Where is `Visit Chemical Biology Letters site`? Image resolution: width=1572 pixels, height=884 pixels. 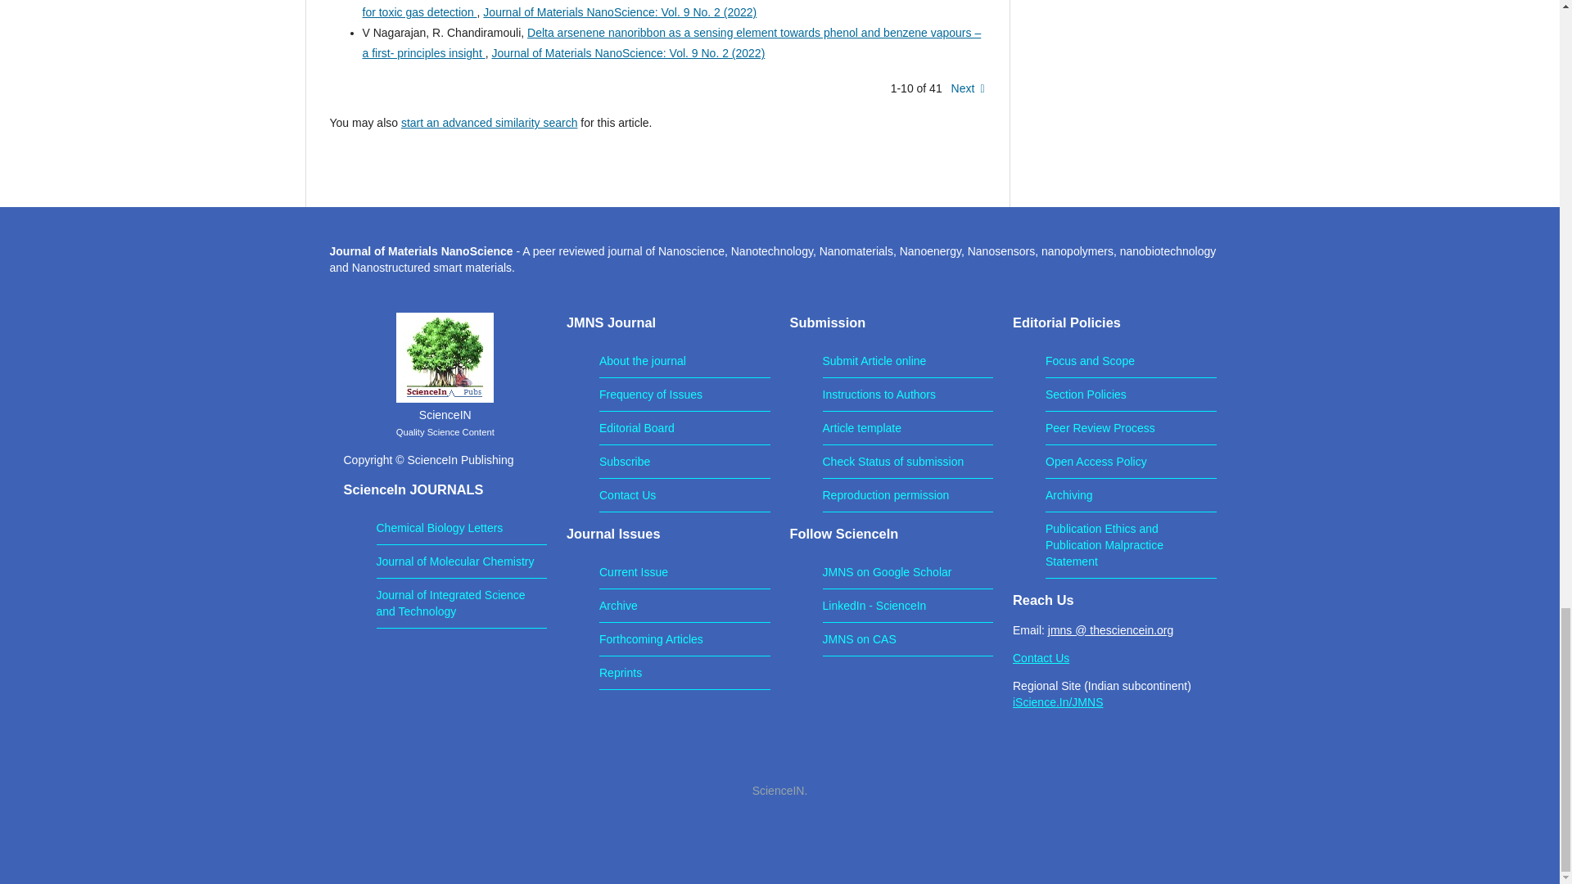
Visit Chemical Biology Letters site is located at coordinates (440, 528).